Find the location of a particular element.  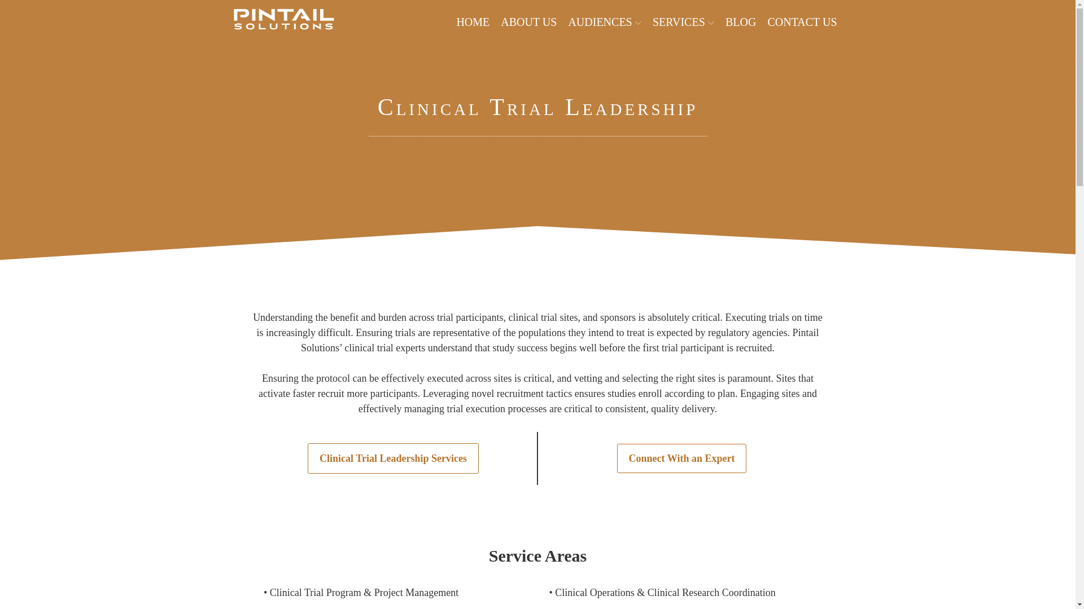

HOME is located at coordinates (472, 21).